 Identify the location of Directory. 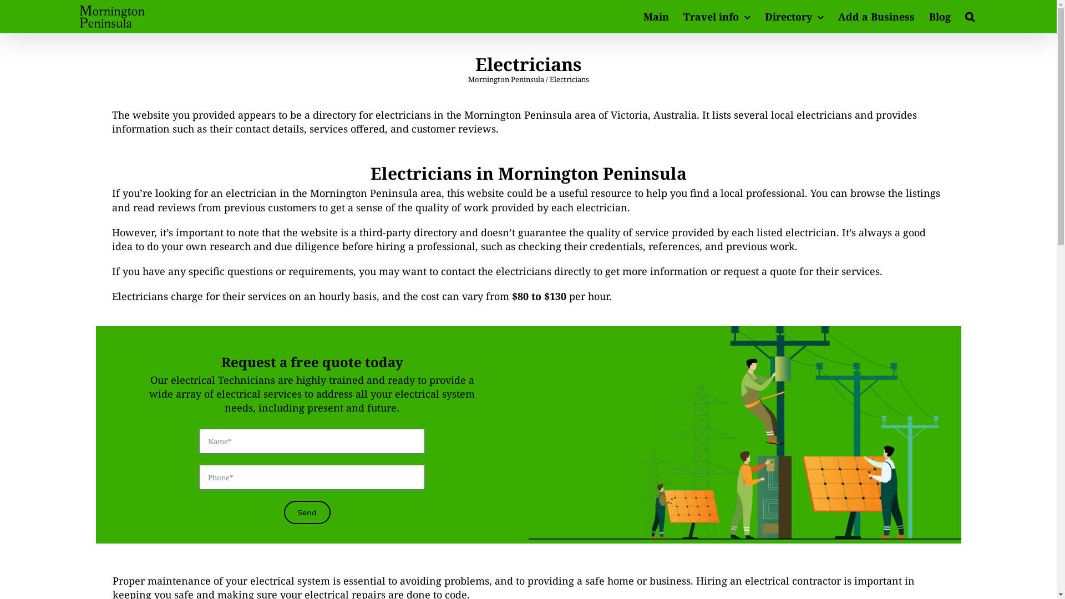
(794, 17).